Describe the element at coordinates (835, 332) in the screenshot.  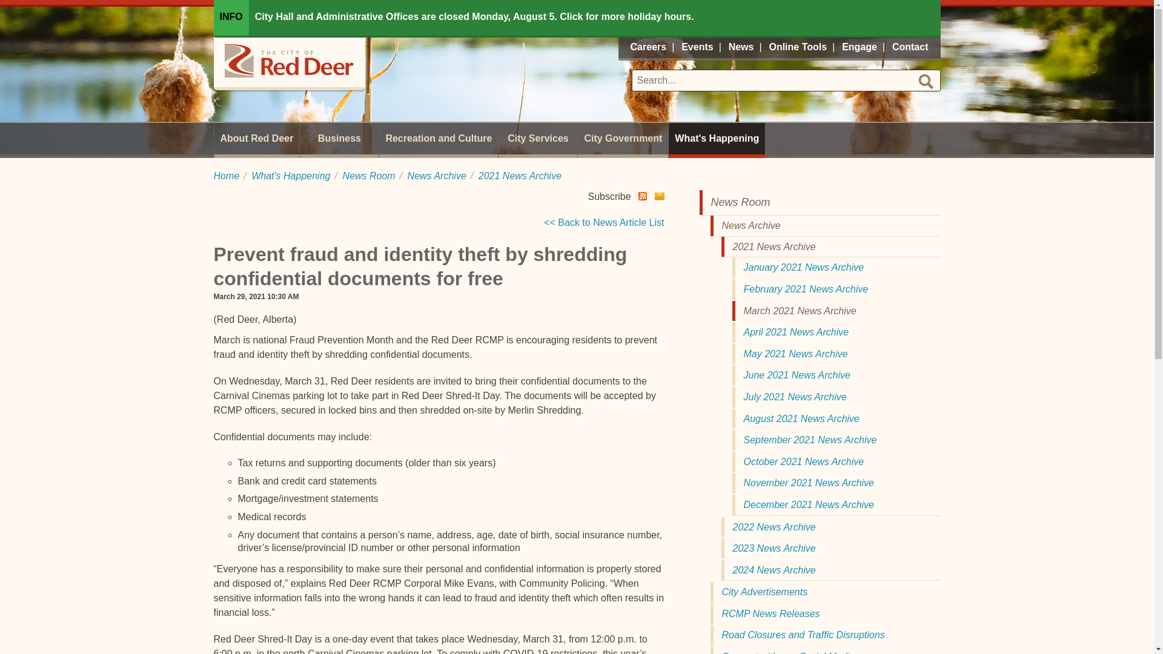
I see `April 2021 News Archive` at that location.